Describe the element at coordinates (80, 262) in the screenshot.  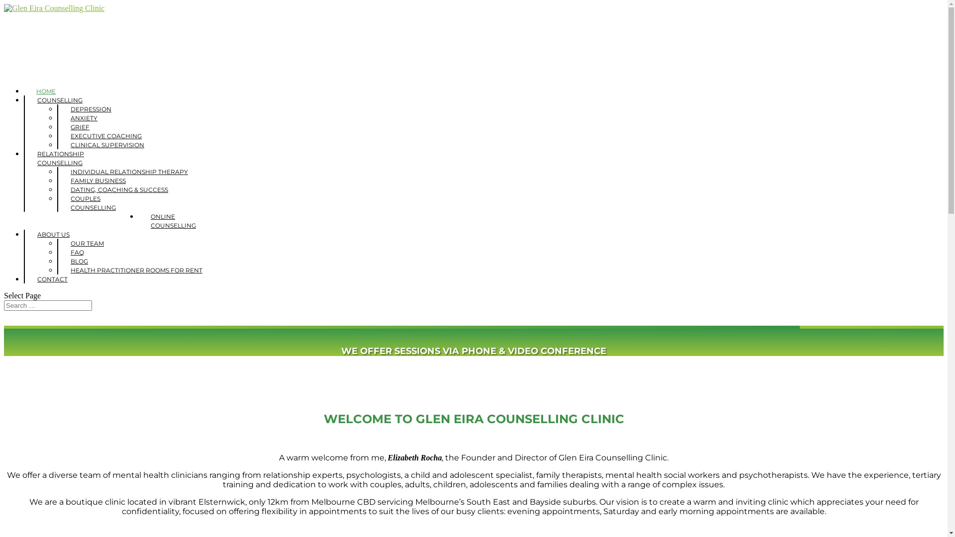
I see `BLOG` at that location.